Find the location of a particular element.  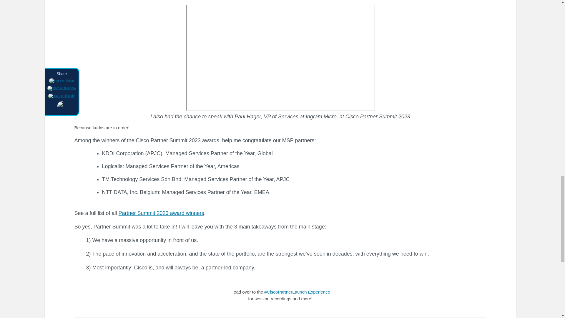

Partner Summit 2023 award winners is located at coordinates (161, 213).